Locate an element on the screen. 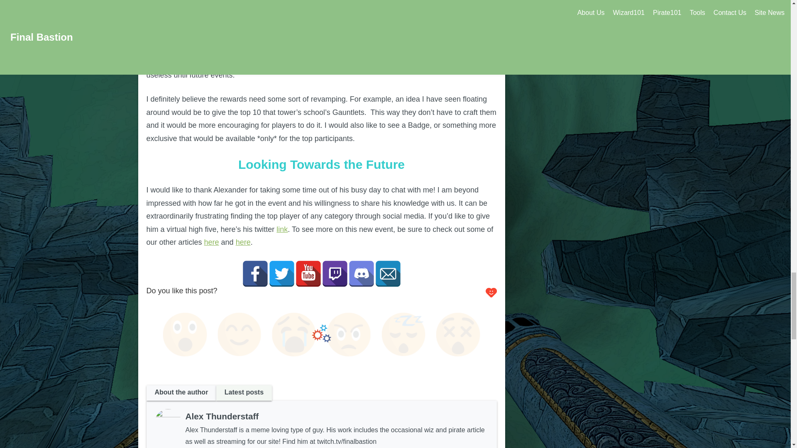 The width and height of the screenshot is (797, 448). Twitch is located at coordinates (334, 274).